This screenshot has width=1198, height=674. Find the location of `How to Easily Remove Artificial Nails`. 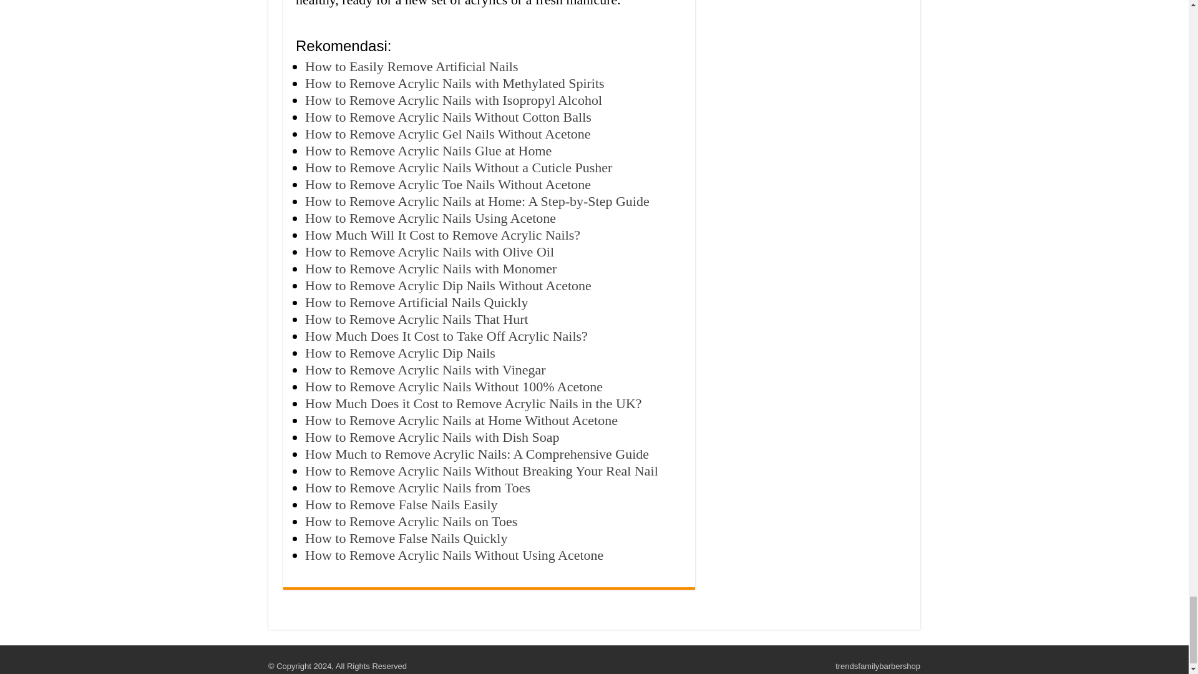

How to Easily Remove Artificial Nails is located at coordinates (412, 66).